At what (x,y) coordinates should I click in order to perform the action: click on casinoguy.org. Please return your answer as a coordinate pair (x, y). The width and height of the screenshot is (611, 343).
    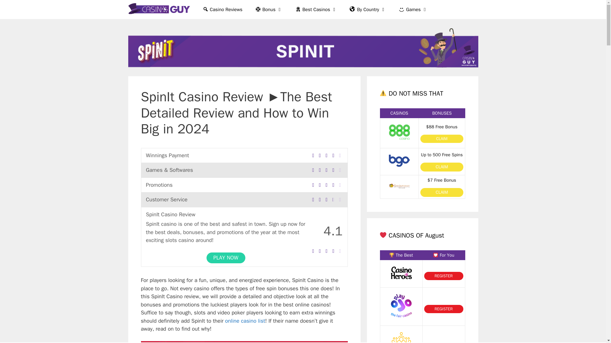
    Looking at the image, I should click on (160, 10).